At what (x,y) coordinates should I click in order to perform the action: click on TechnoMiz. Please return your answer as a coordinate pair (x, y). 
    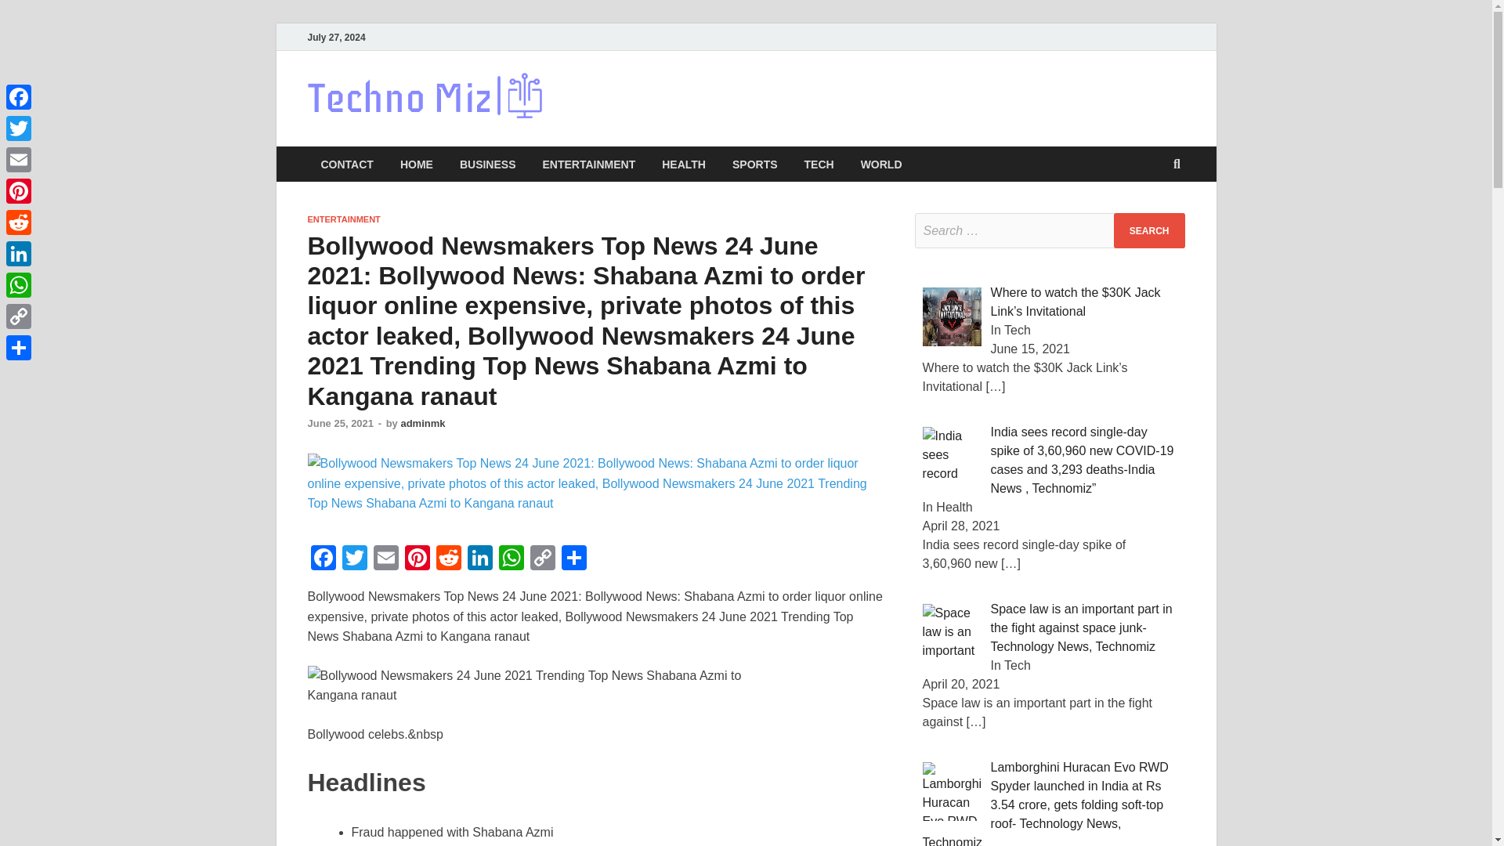
    Looking at the image, I should click on (626, 104).